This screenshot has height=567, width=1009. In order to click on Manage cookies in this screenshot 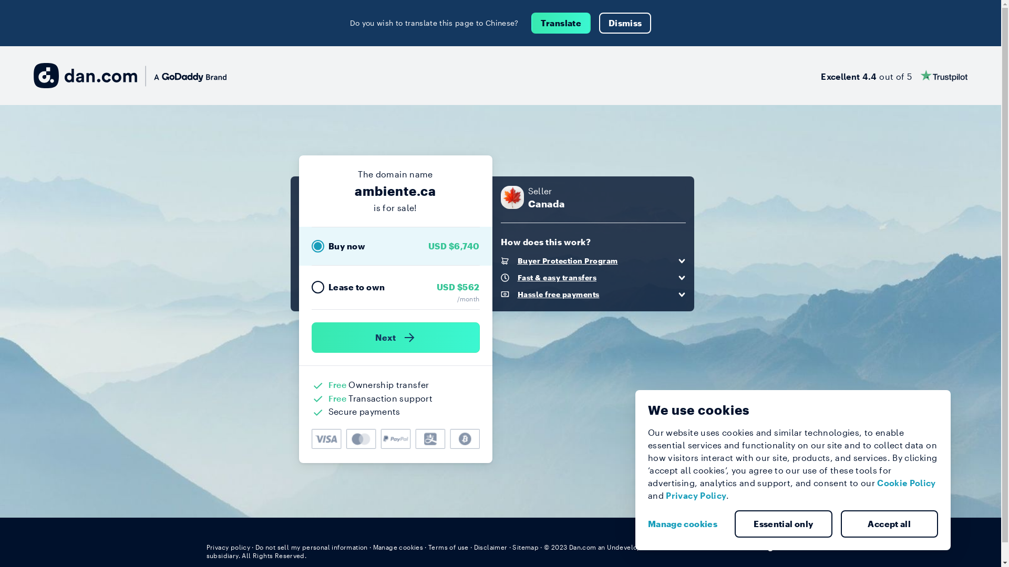, I will do `click(687, 524)`.